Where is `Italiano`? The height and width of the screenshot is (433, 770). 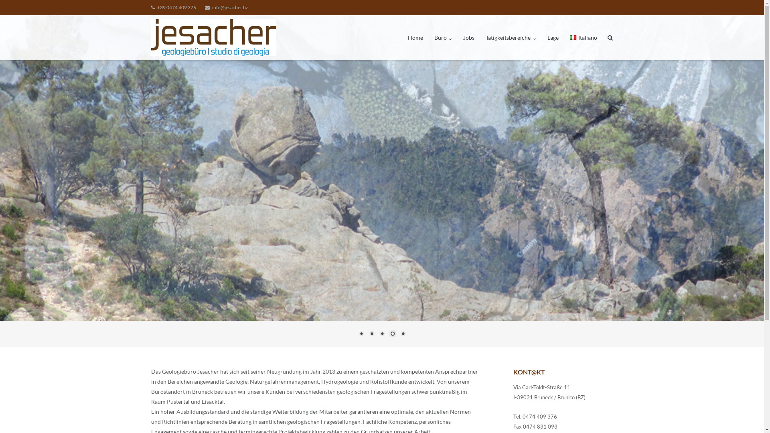 Italiano is located at coordinates (583, 38).